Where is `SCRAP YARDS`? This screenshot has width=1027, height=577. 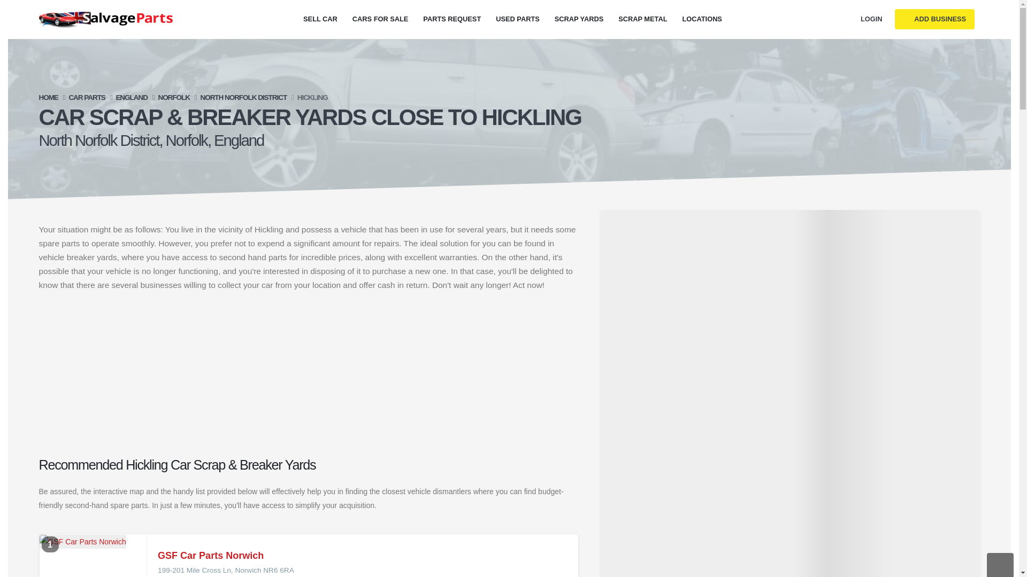 SCRAP YARDS is located at coordinates (579, 19).